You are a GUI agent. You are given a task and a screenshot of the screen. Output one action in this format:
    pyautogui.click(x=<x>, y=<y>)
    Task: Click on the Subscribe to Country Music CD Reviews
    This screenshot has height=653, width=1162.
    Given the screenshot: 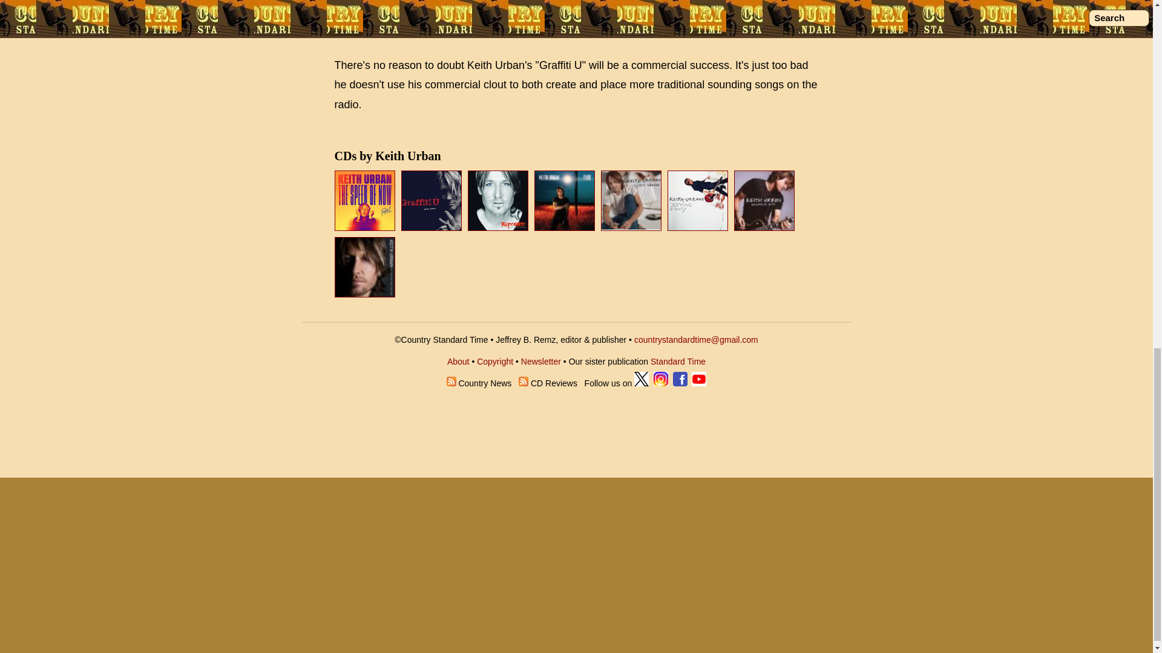 What is the action you would take?
    pyautogui.click(x=523, y=383)
    